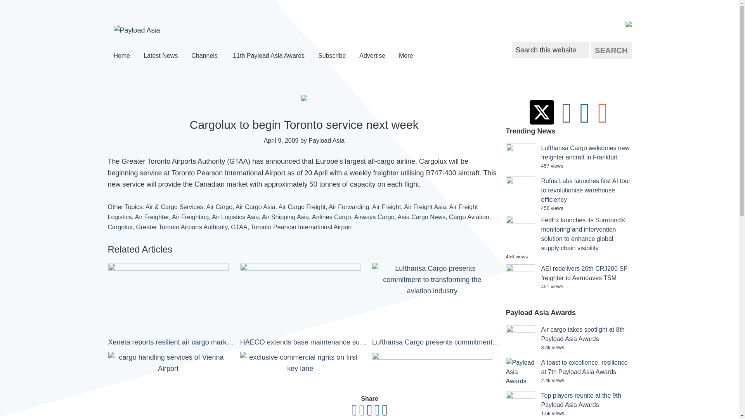 This screenshot has width=745, height=419. What do you see at coordinates (348, 207) in the screenshot?
I see `Air Forwarding` at bounding box center [348, 207].